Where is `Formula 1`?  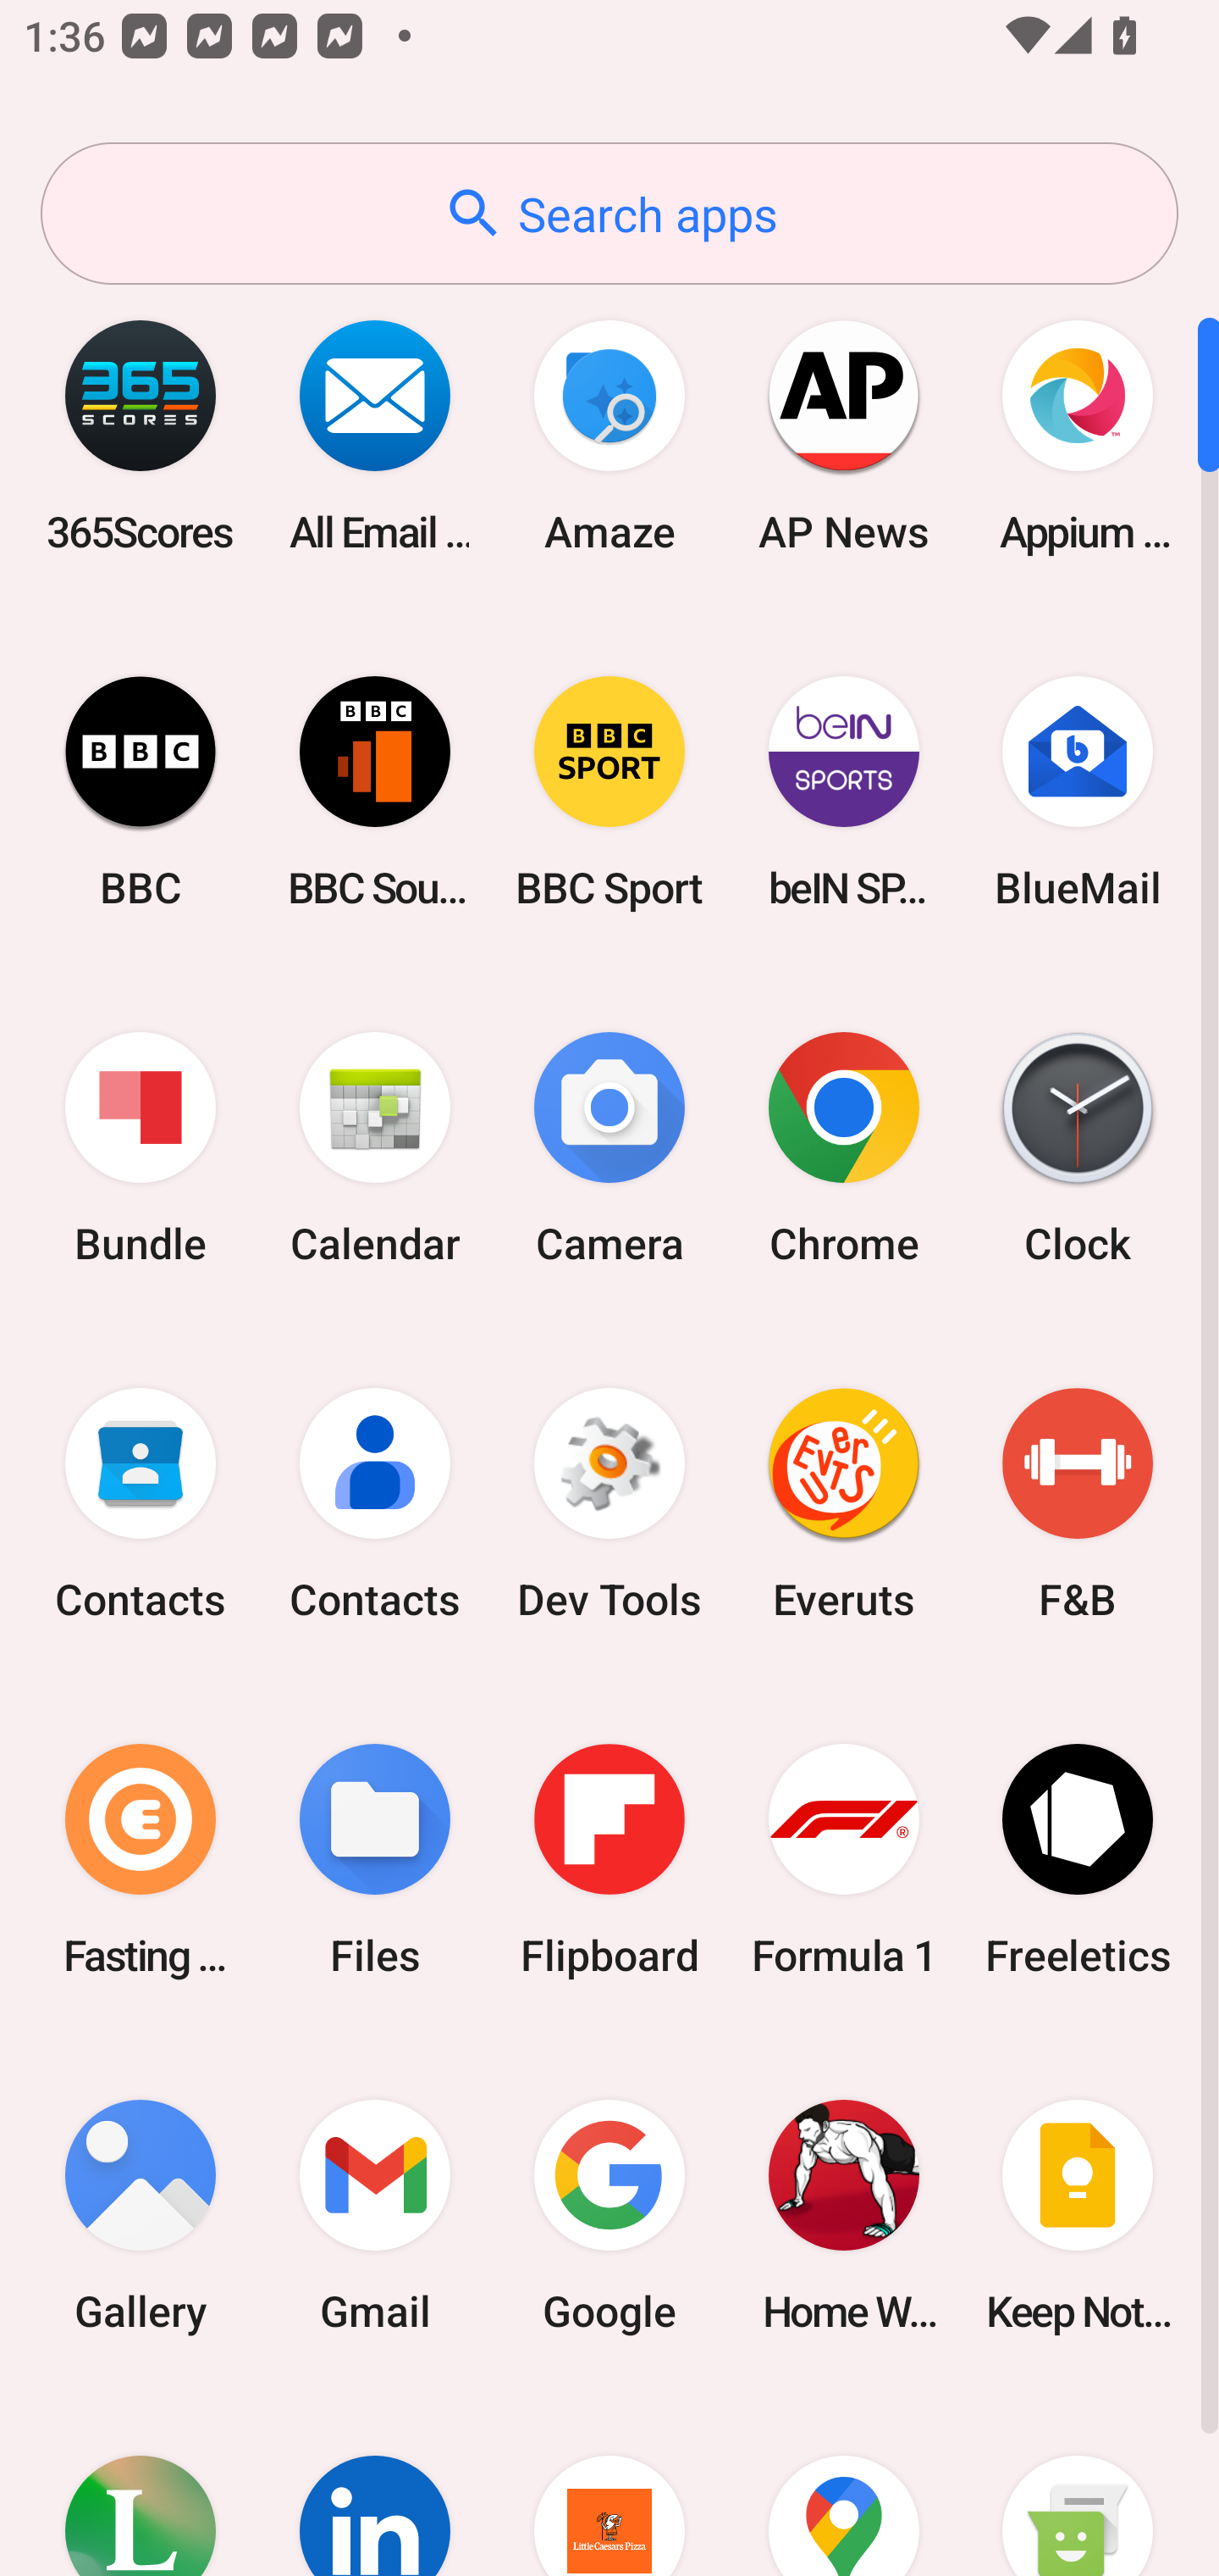 Formula 1 is located at coordinates (843, 1859).